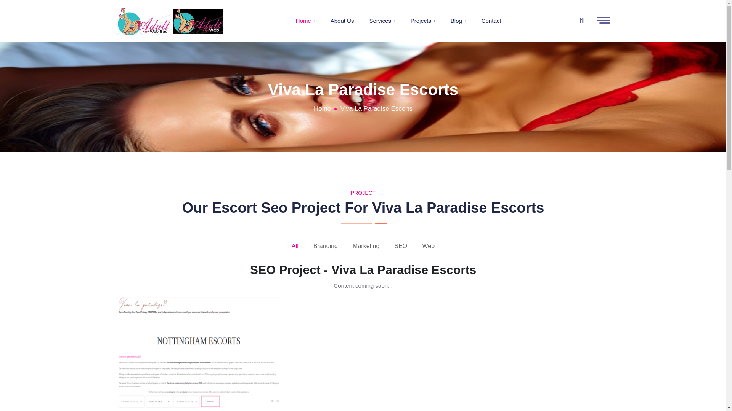  I want to click on Contact, so click(491, 21).